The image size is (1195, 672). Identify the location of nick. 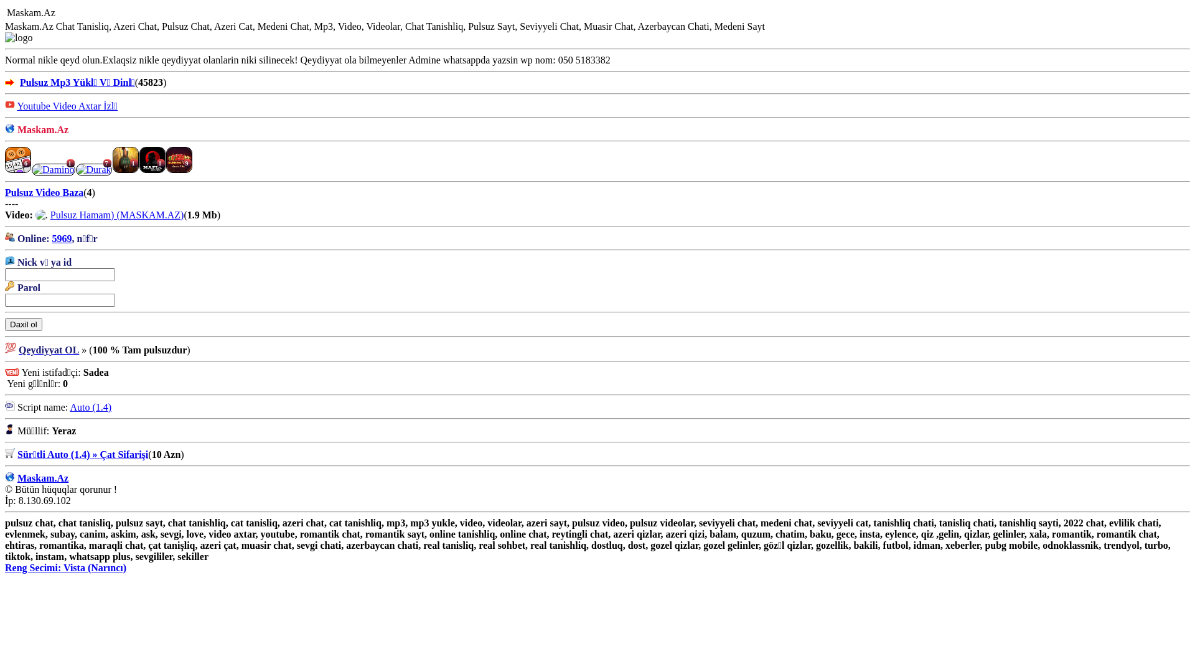
(60, 275).